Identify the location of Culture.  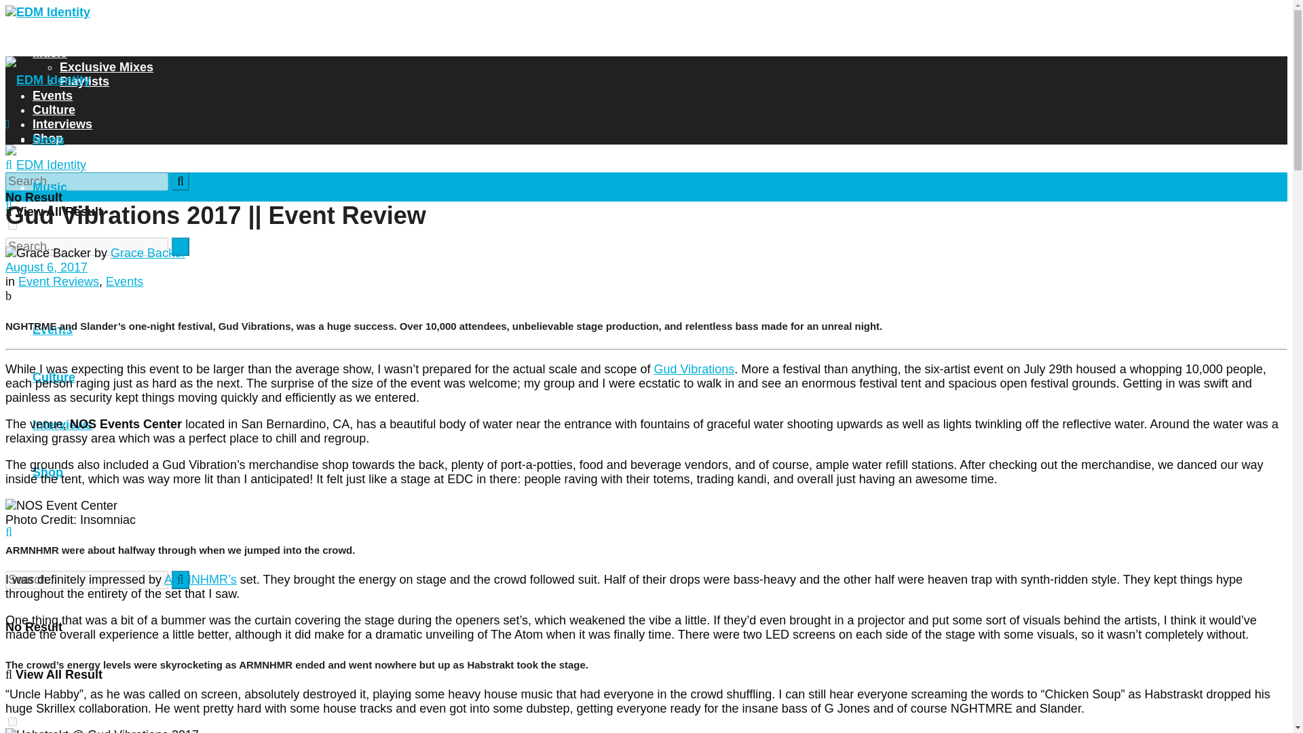
(54, 377).